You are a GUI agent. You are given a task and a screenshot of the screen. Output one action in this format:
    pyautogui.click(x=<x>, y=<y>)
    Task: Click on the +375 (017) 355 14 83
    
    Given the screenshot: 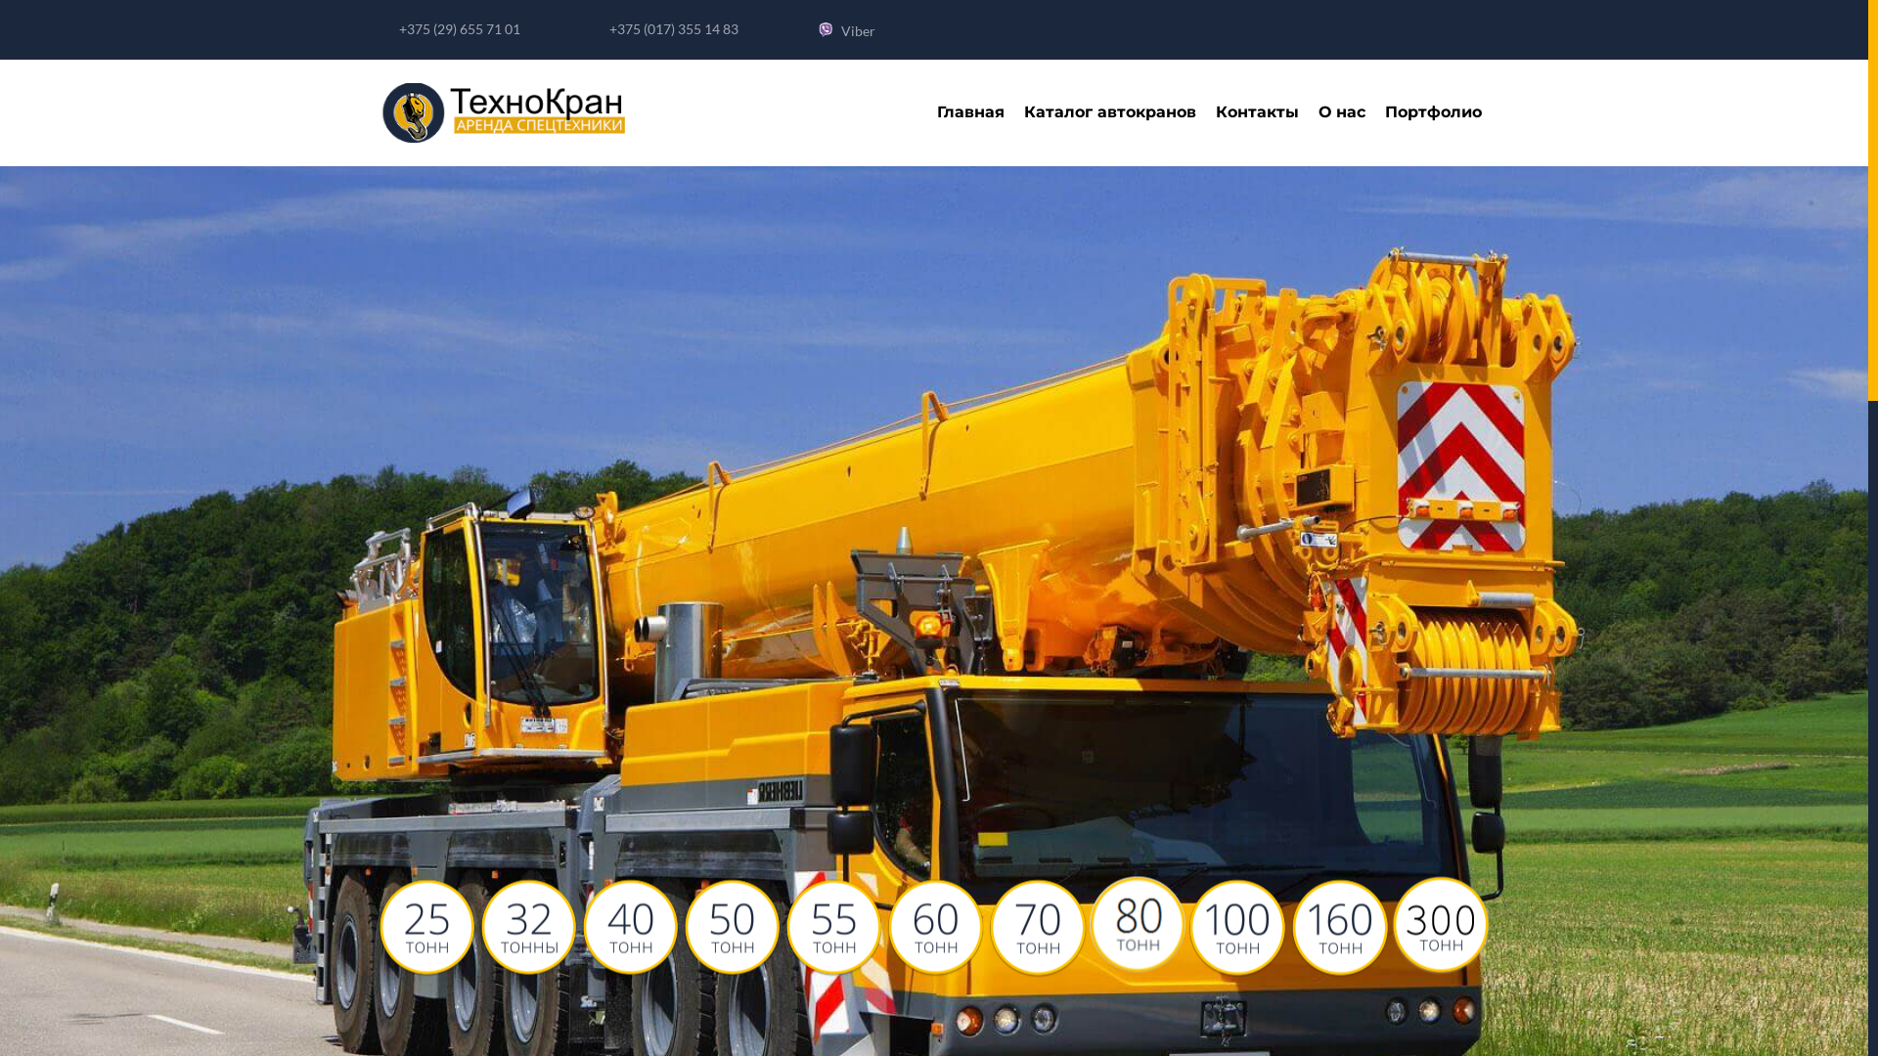 What is the action you would take?
    pyautogui.click(x=674, y=29)
    